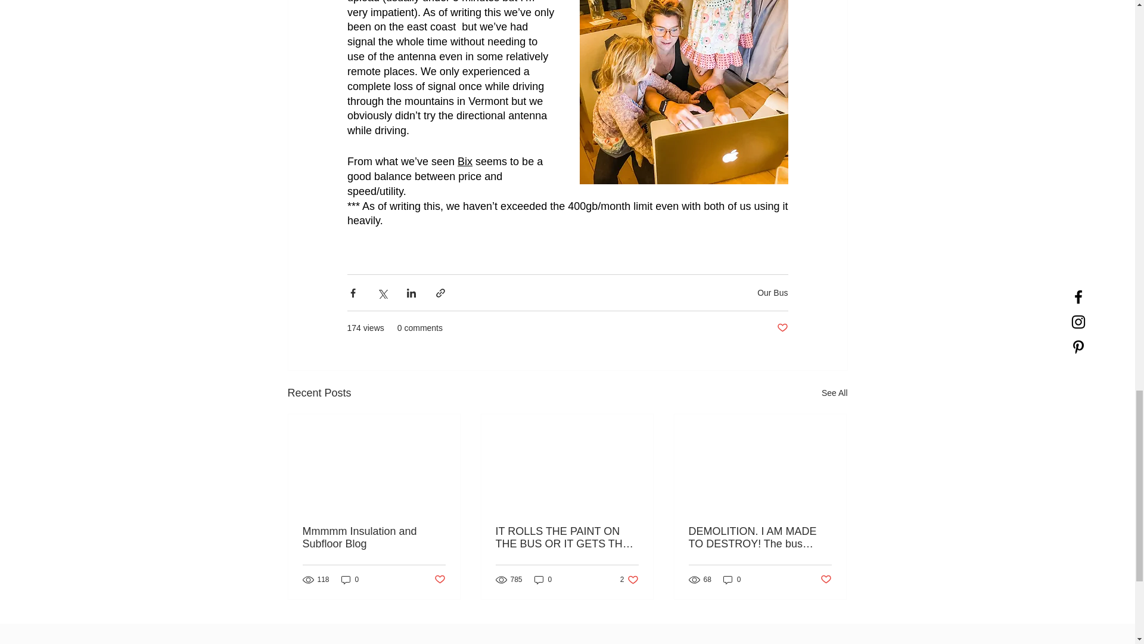  I want to click on Post not marked as liked, so click(374, 538).